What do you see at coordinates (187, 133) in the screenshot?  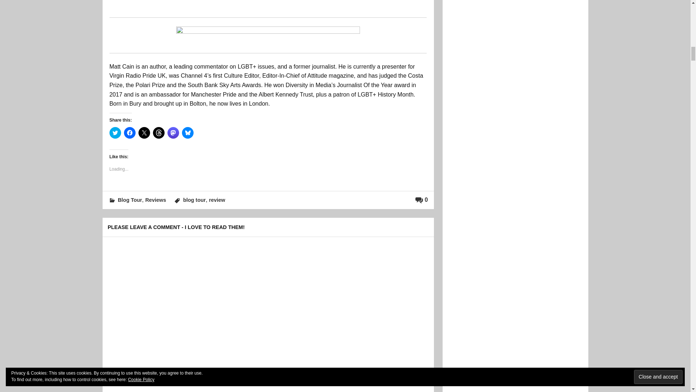 I see `Click to share on Bluesky` at bounding box center [187, 133].